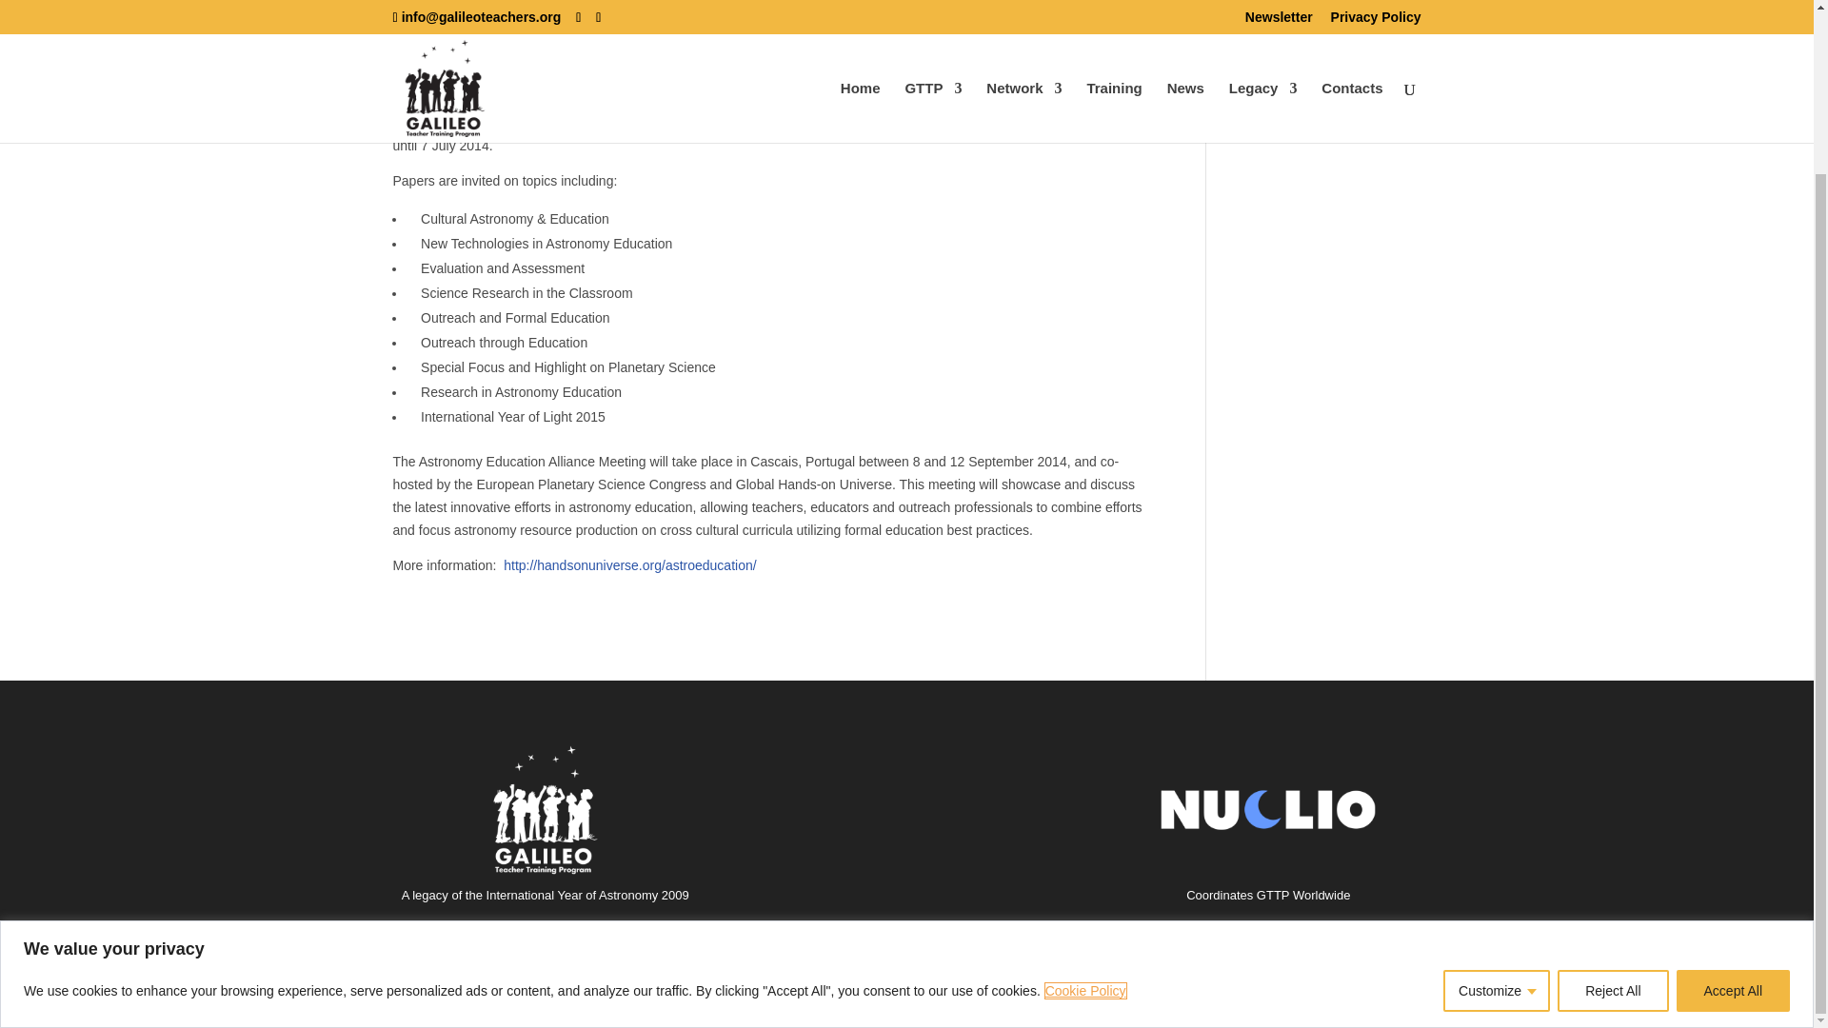 Image resolution: width=1828 pixels, height=1028 pixels. I want to click on Cookie Policy, so click(1085, 796).